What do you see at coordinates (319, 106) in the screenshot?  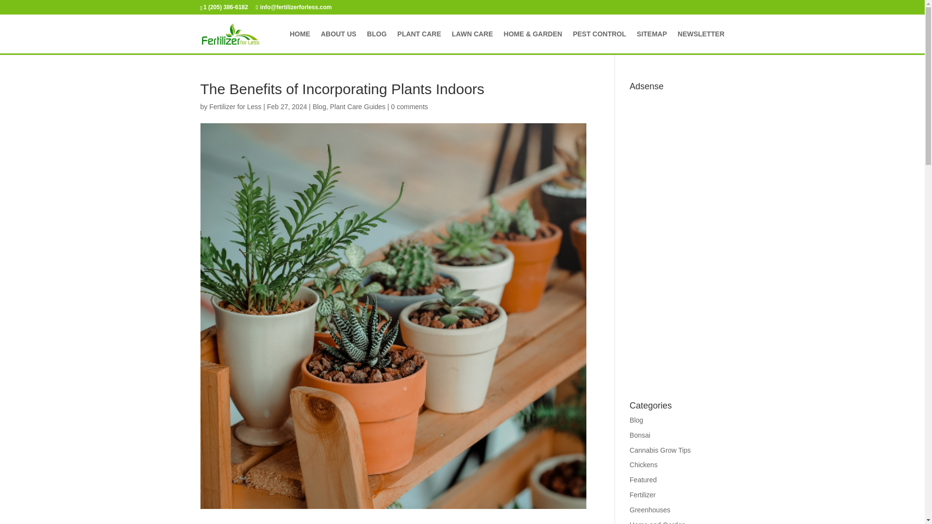 I see `Blog` at bounding box center [319, 106].